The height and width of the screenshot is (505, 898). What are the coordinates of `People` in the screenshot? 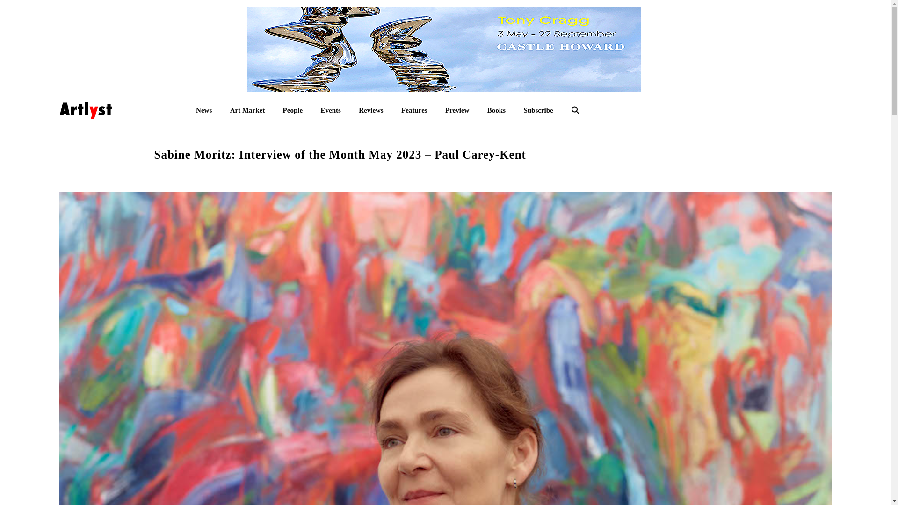 It's located at (293, 110).